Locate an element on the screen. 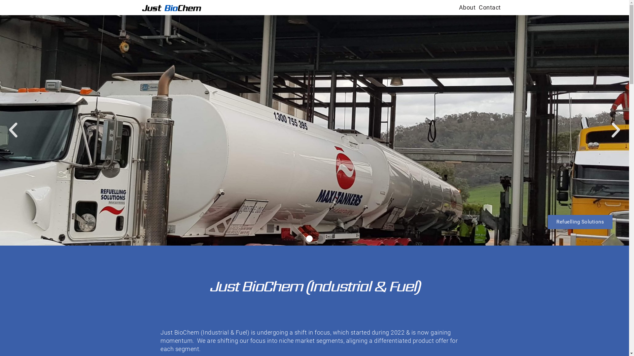 The height and width of the screenshot is (356, 634). Contact is located at coordinates (490, 8).